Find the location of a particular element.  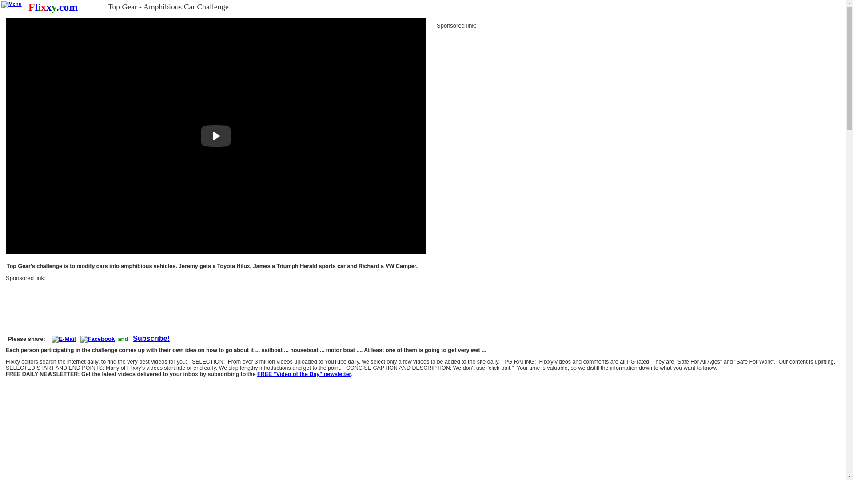

Share via E-mail is located at coordinates (63, 339).